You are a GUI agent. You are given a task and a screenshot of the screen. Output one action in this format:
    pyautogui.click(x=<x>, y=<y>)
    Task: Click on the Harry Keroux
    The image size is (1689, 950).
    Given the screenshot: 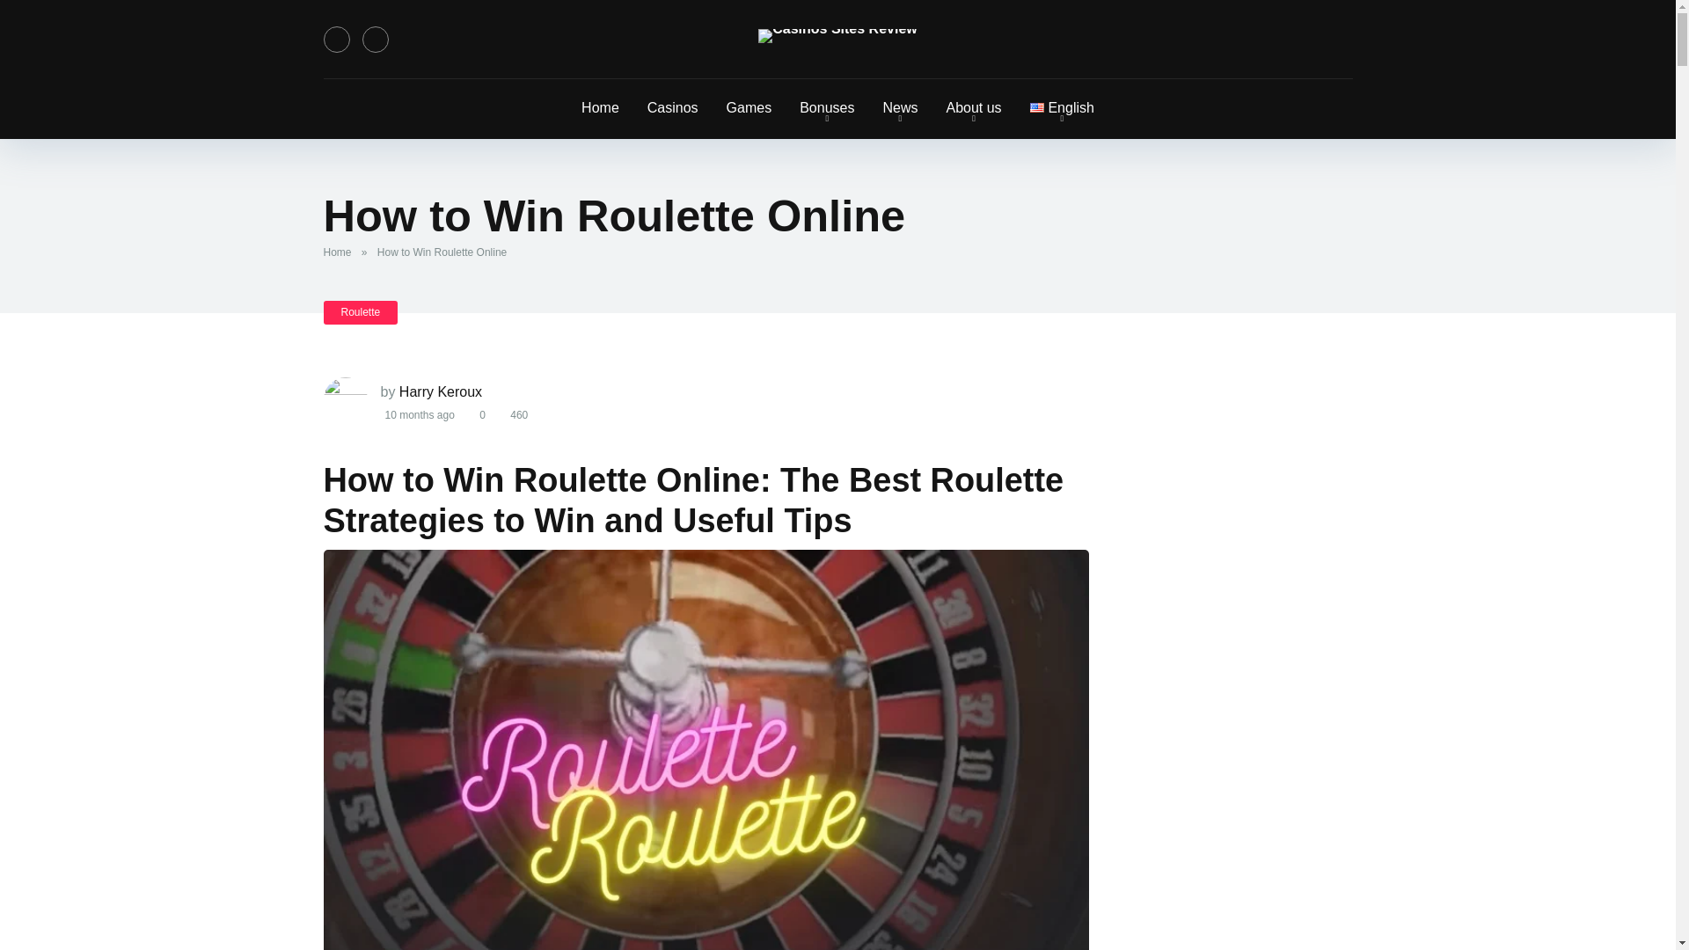 What is the action you would take?
    pyautogui.click(x=440, y=391)
    